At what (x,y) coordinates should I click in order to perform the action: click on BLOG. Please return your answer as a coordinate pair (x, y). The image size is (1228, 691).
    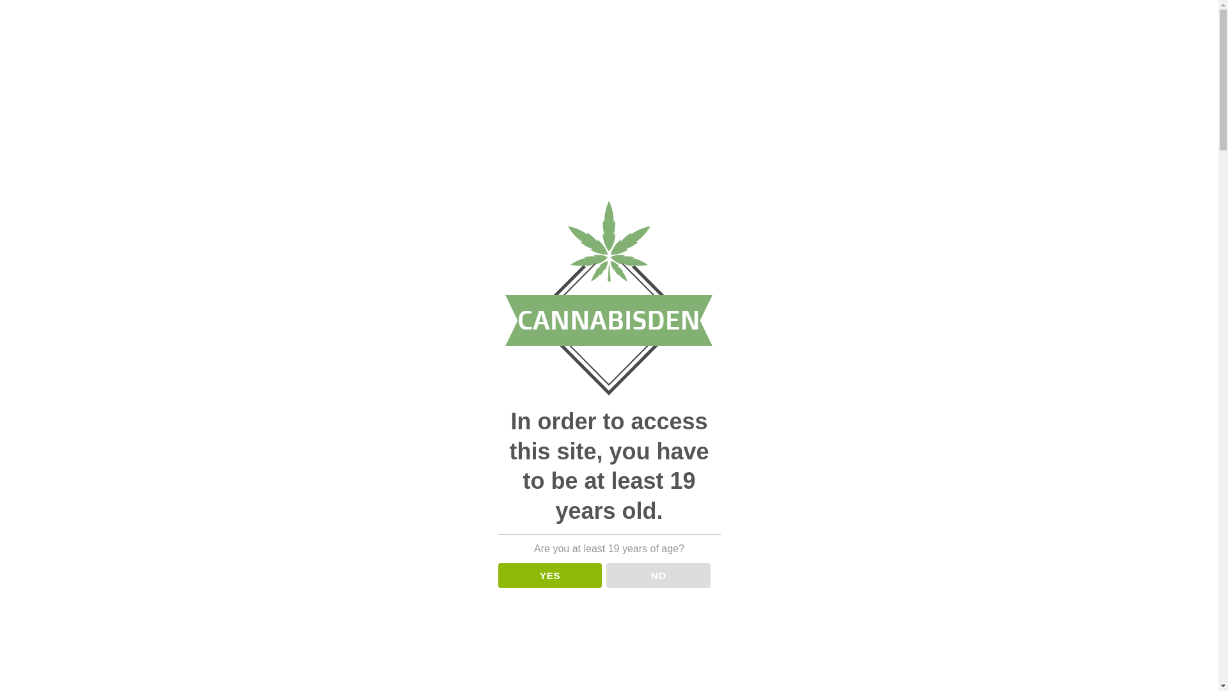
    Looking at the image, I should click on (647, 64).